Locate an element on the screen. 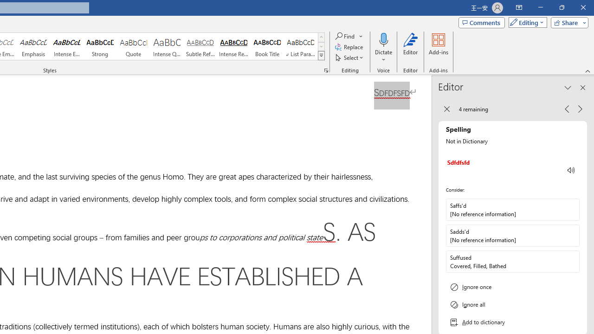  Styles is located at coordinates (321, 56).